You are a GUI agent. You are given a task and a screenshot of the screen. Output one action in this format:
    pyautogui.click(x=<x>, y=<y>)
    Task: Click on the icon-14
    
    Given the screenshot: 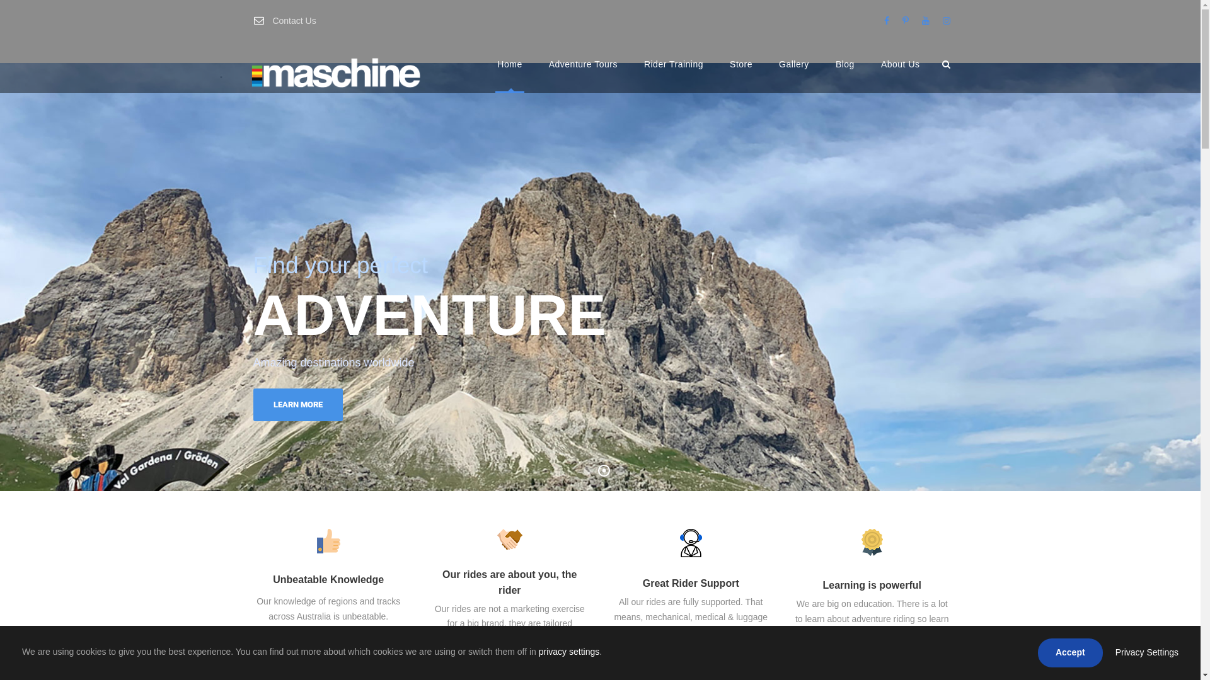 What is the action you would take?
    pyautogui.click(x=691, y=543)
    